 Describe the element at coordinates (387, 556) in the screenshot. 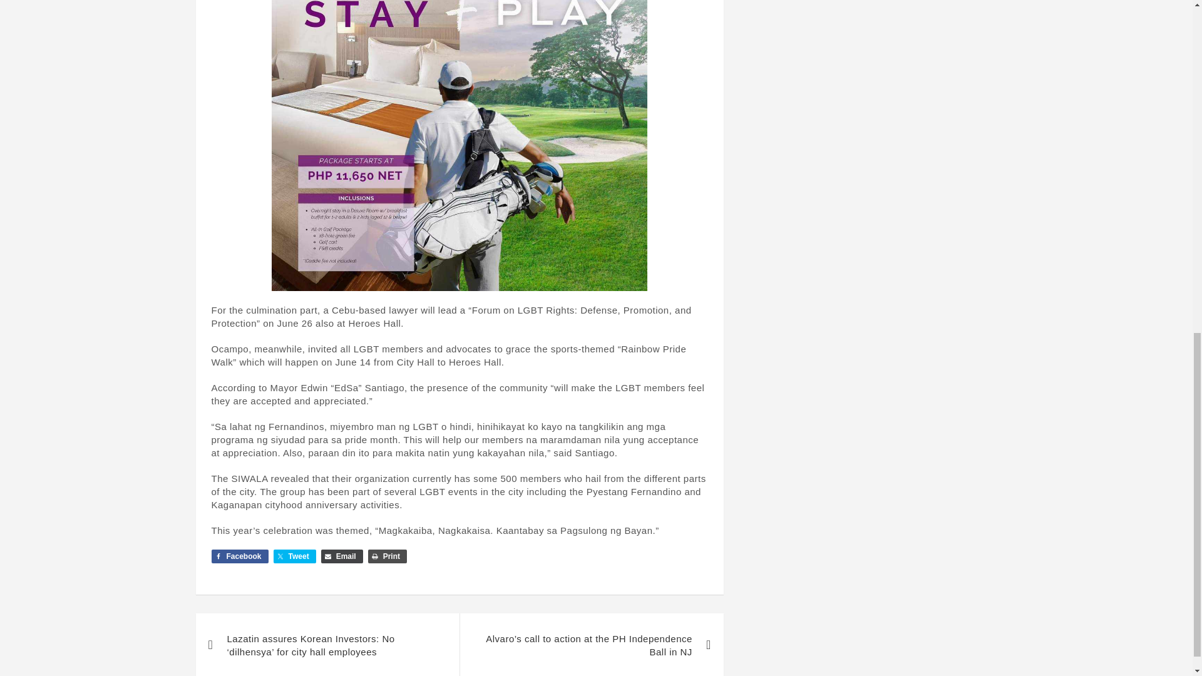

I see `Print this Page` at that location.